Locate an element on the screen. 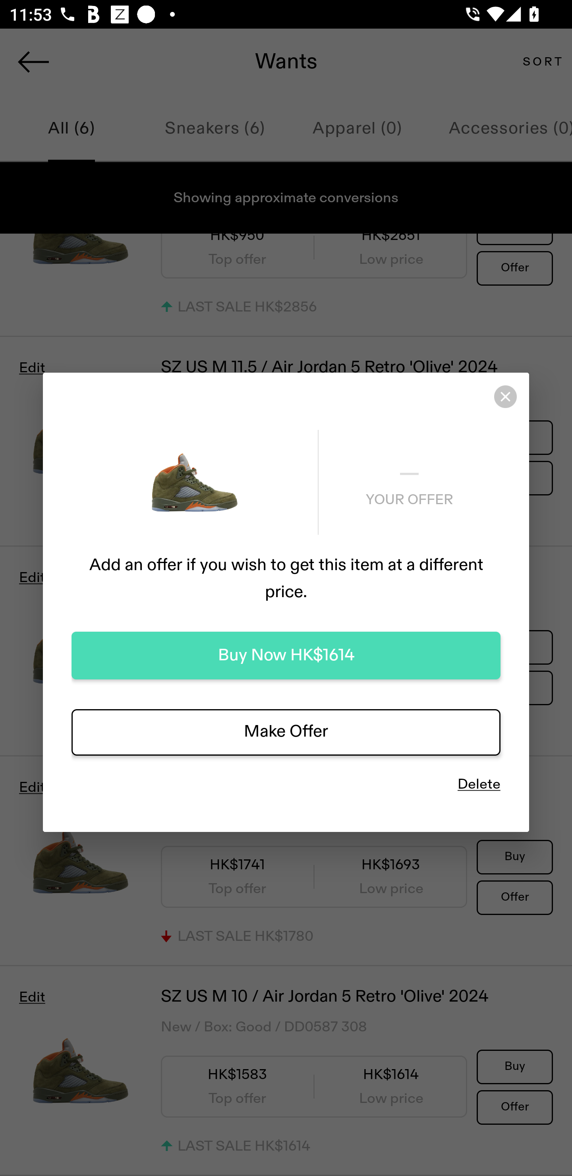 The width and height of the screenshot is (572, 1176). Make Offer is located at coordinates (286, 732).